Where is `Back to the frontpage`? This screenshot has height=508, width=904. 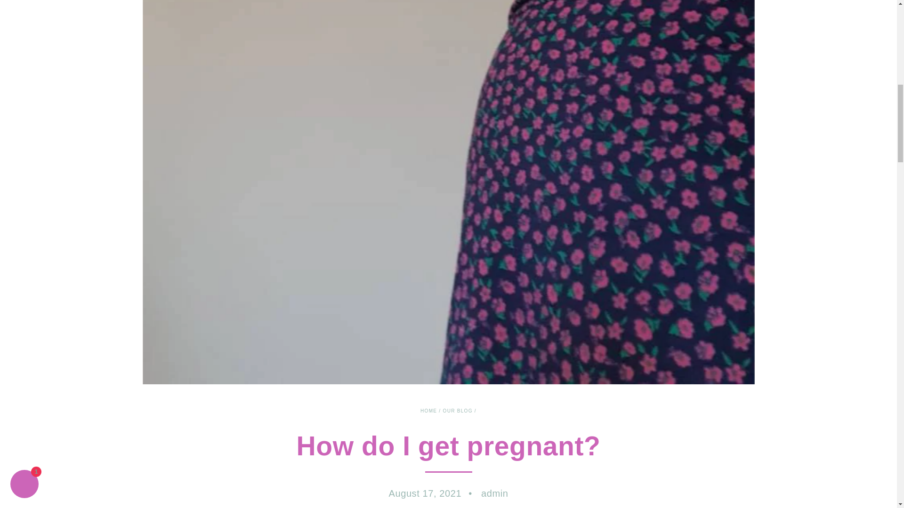
Back to the frontpage is located at coordinates (428, 411).